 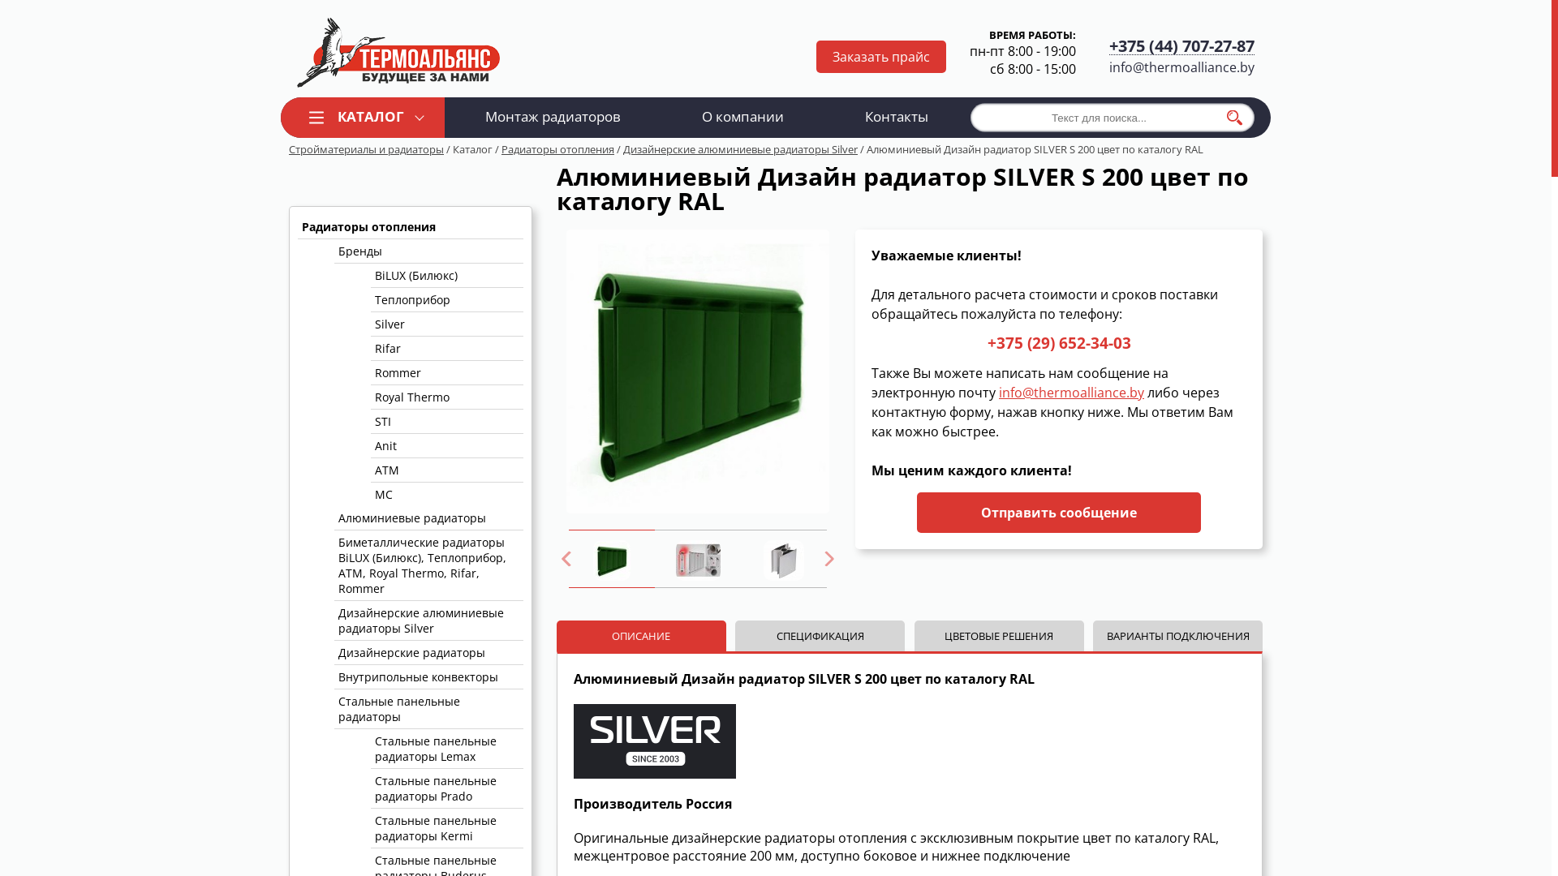 What do you see at coordinates (447, 397) in the screenshot?
I see `Royal Thermo` at bounding box center [447, 397].